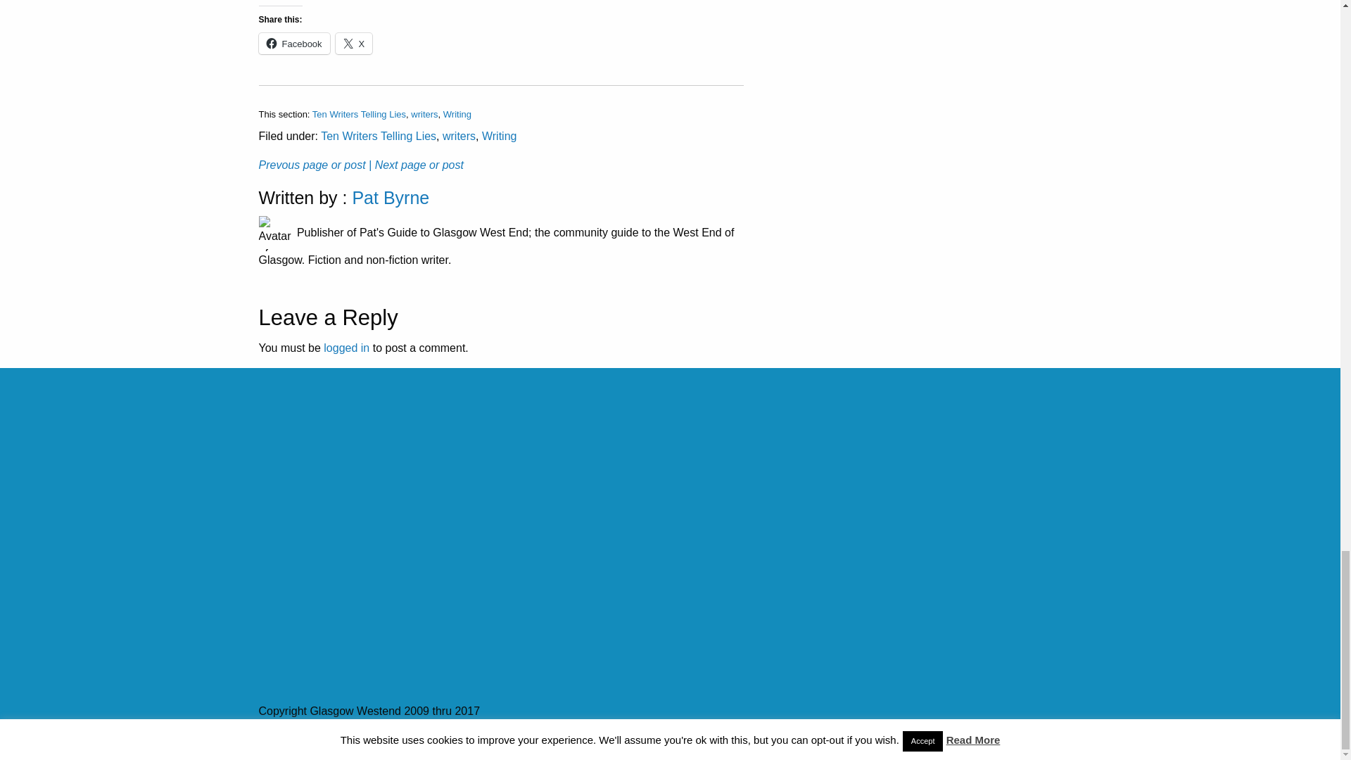  What do you see at coordinates (312, 165) in the screenshot?
I see `Prevous page or post` at bounding box center [312, 165].